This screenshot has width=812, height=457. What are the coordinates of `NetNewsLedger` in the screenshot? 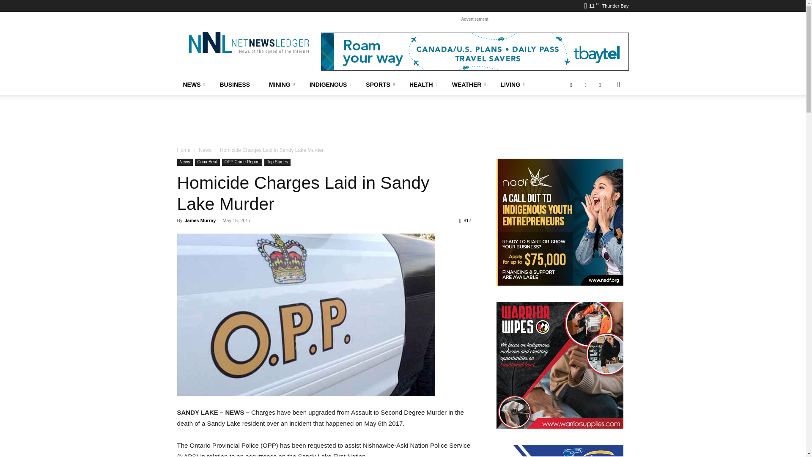 It's located at (248, 42).